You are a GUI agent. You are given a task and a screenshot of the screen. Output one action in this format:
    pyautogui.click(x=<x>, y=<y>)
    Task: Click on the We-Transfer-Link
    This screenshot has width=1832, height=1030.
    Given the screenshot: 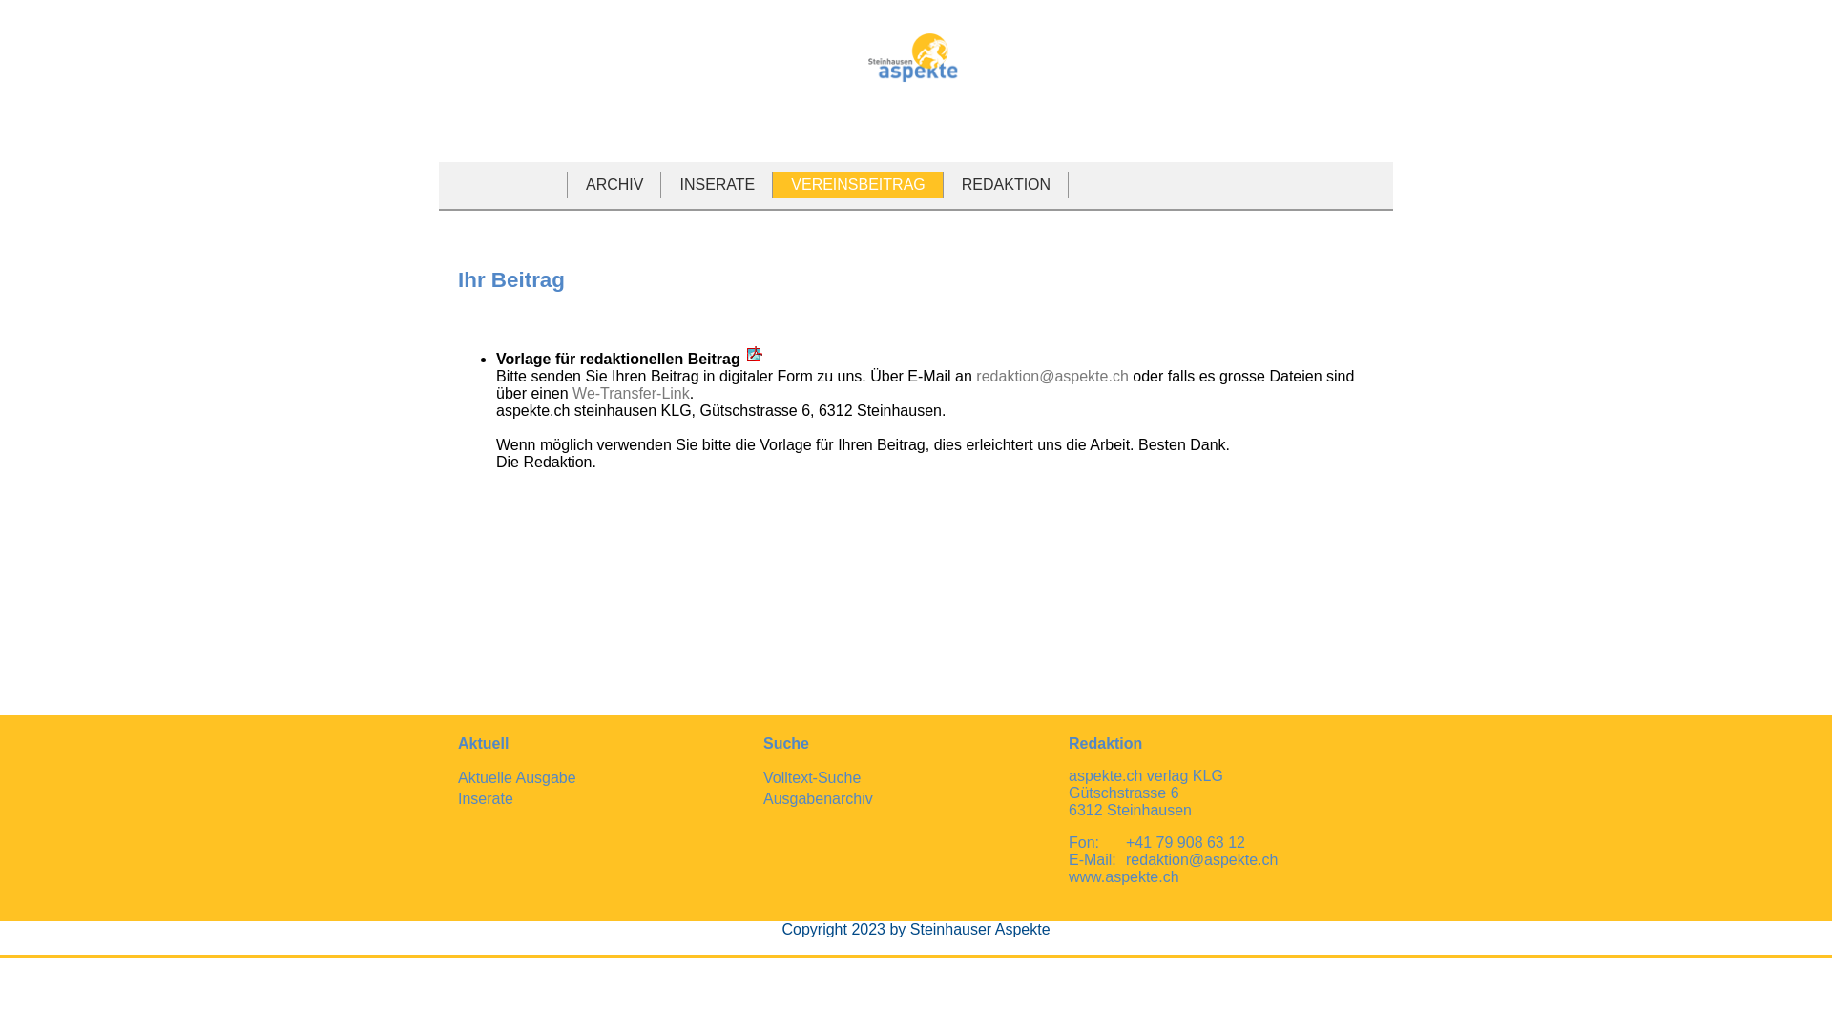 What is the action you would take?
    pyautogui.click(x=632, y=393)
    